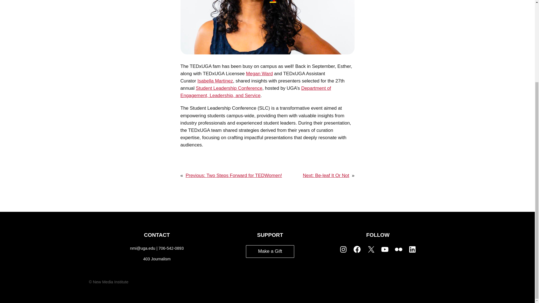 The height and width of the screenshot is (303, 539). What do you see at coordinates (259, 74) in the screenshot?
I see `Megan Ward` at bounding box center [259, 74].